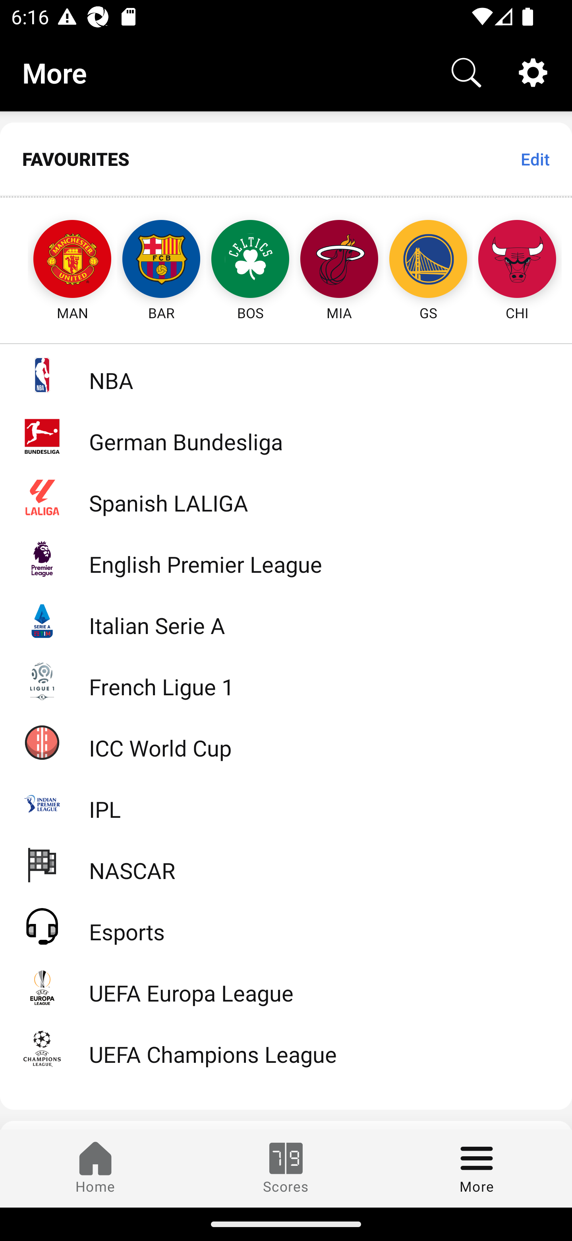 The width and height of the screenshot is (572, 1241). Describe the element at coordinates (58, 260) in the screenshot. I see `MAN Manchester United` at that location.